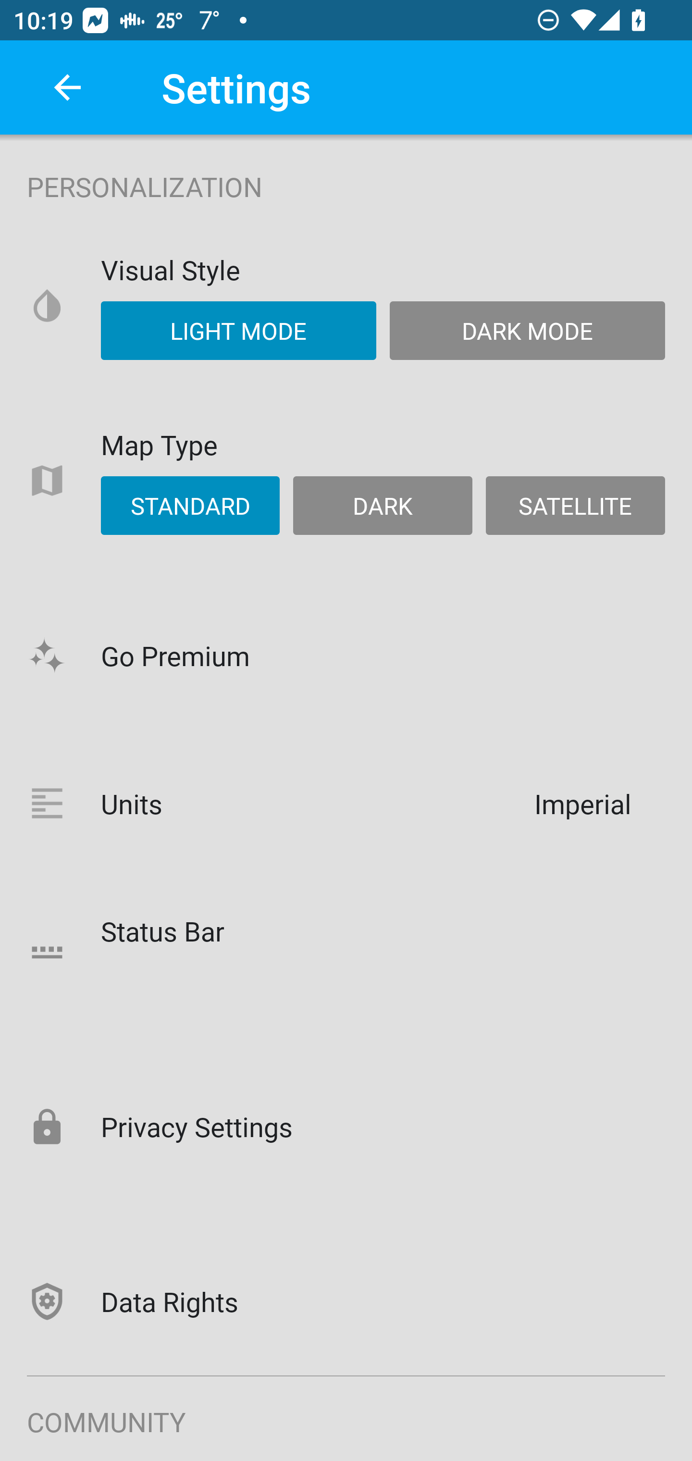  What do you see at coordinates (346, 655) in the screenshot?
I see `Go Premium` at bounding box center [346, 655].